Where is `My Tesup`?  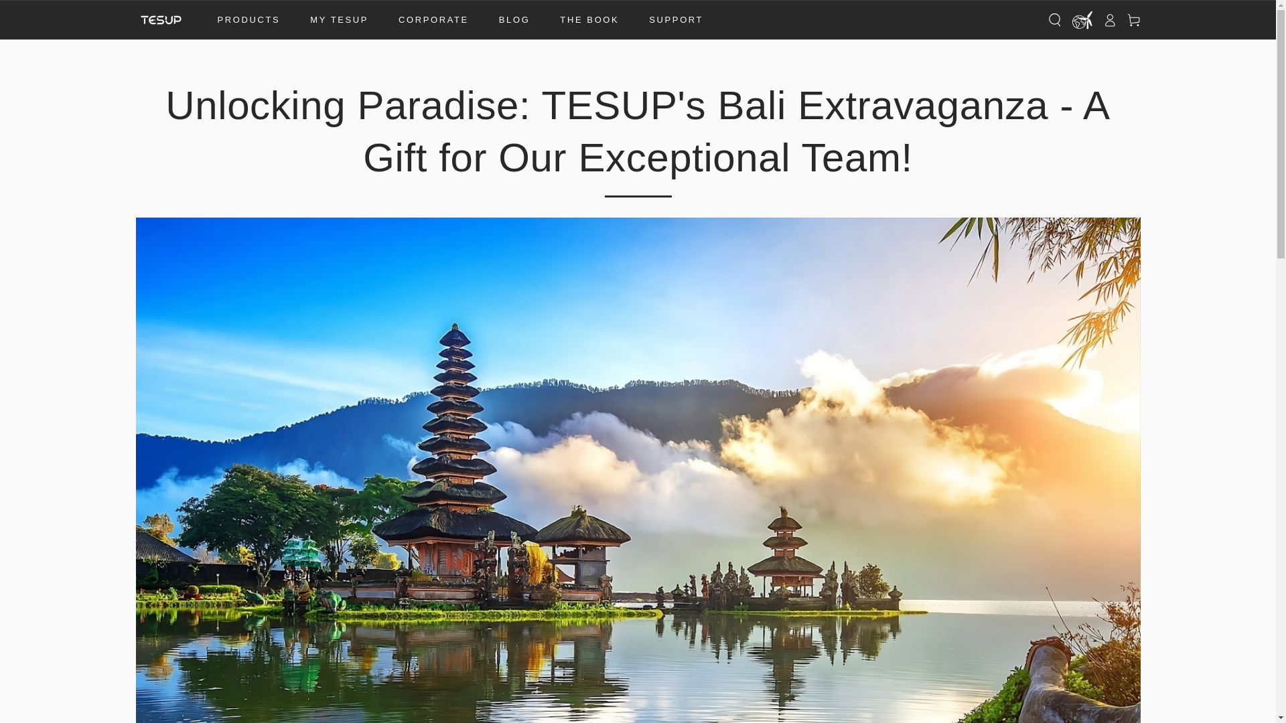
My Tesup is located at coordinates (339, 20).